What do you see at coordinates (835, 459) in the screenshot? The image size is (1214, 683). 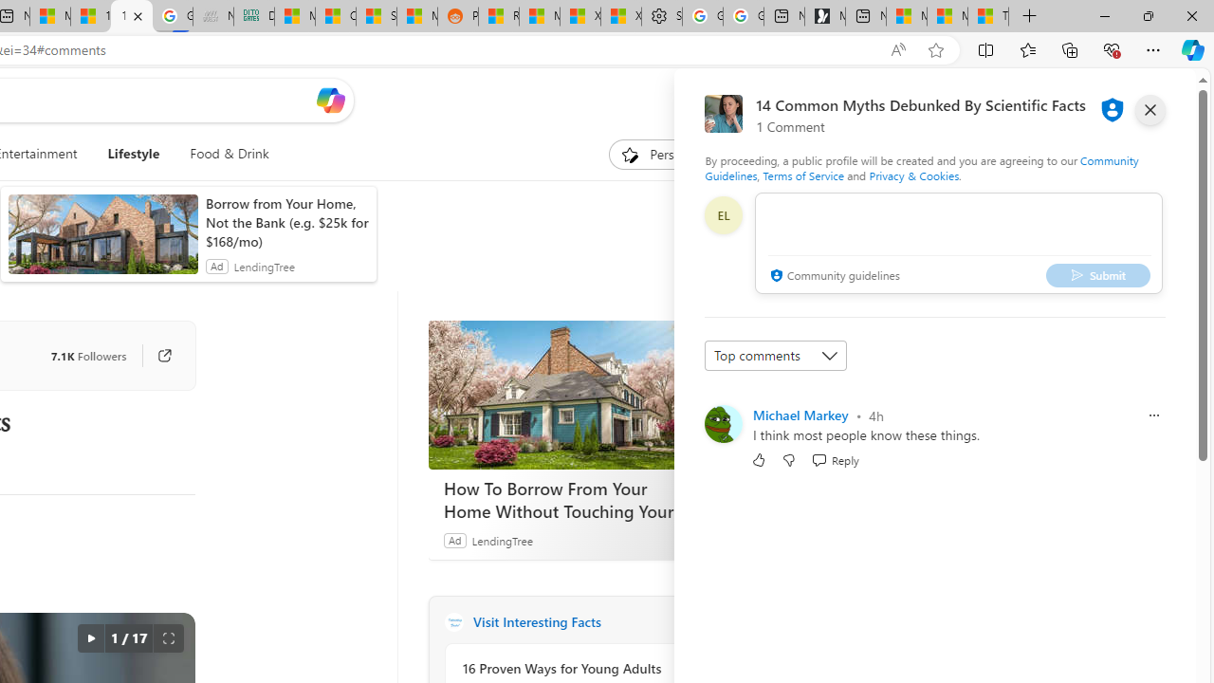 I see `Reply Reply Comment` at bounding box center [835, 459].